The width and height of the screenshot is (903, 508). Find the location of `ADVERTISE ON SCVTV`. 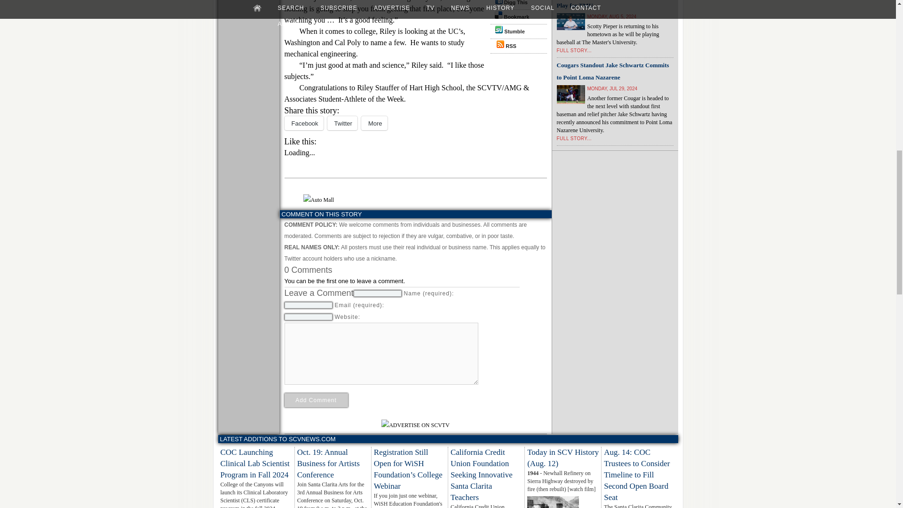

ADVERTISE ON SCVTV is located at coordinates (415, 425).